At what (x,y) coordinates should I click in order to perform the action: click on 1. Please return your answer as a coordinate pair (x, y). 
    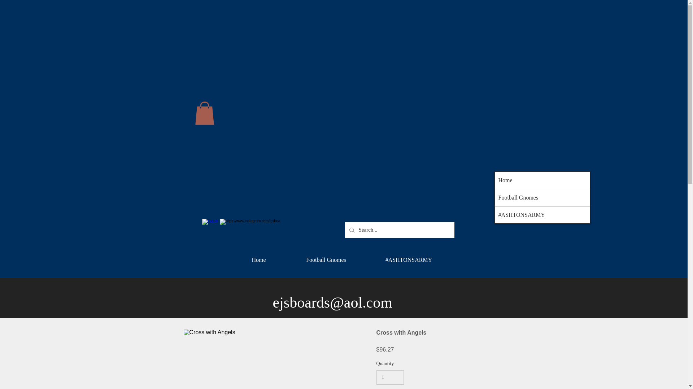
    Looking at the image, I should click on (390, 377).